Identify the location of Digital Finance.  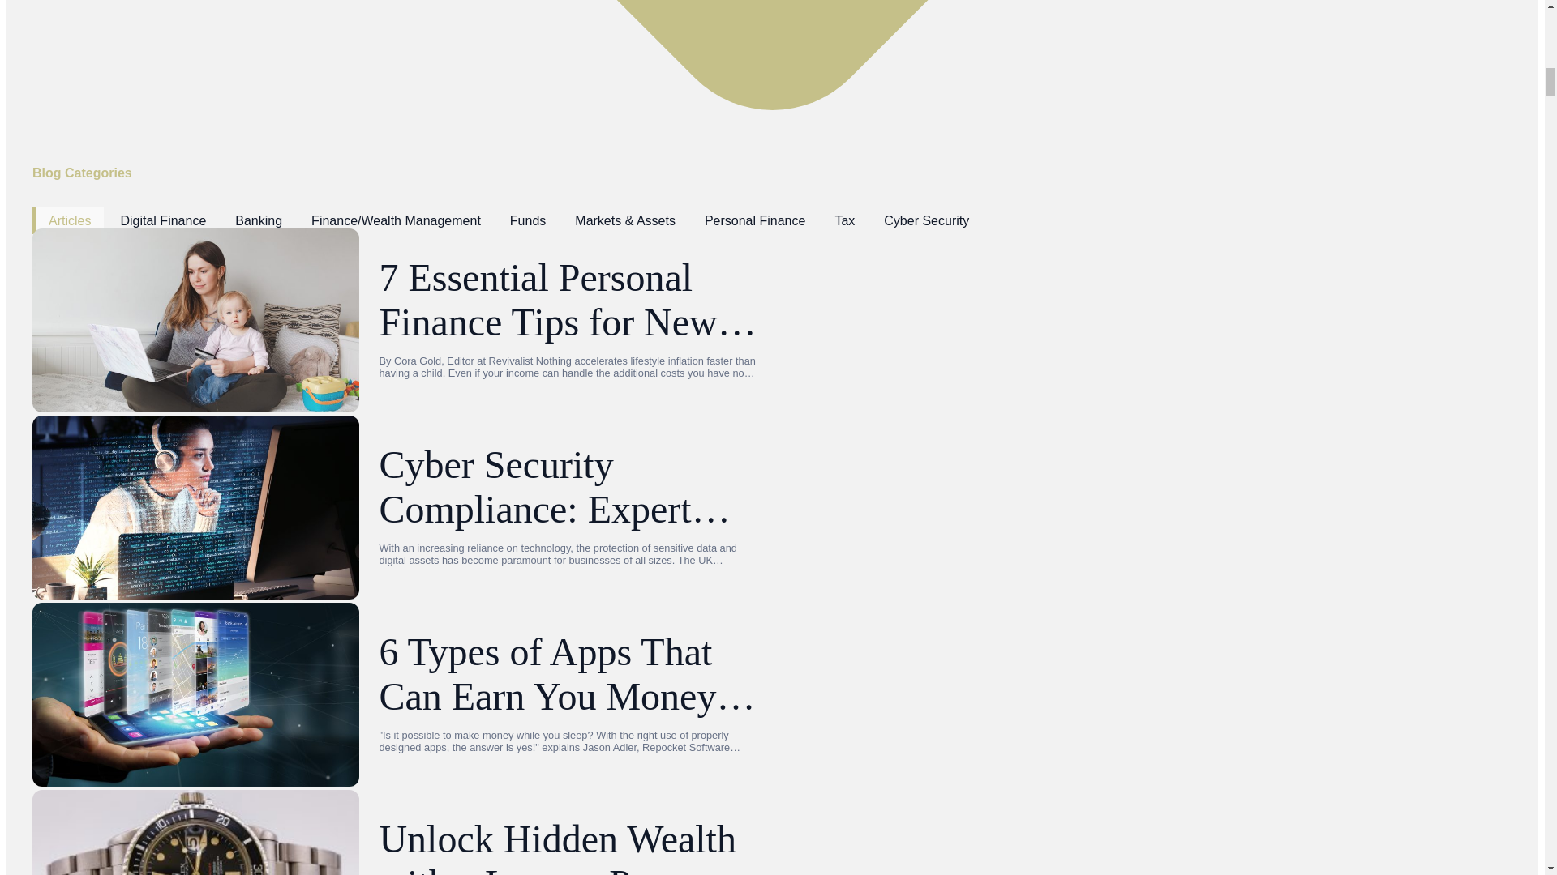
(161, 220).